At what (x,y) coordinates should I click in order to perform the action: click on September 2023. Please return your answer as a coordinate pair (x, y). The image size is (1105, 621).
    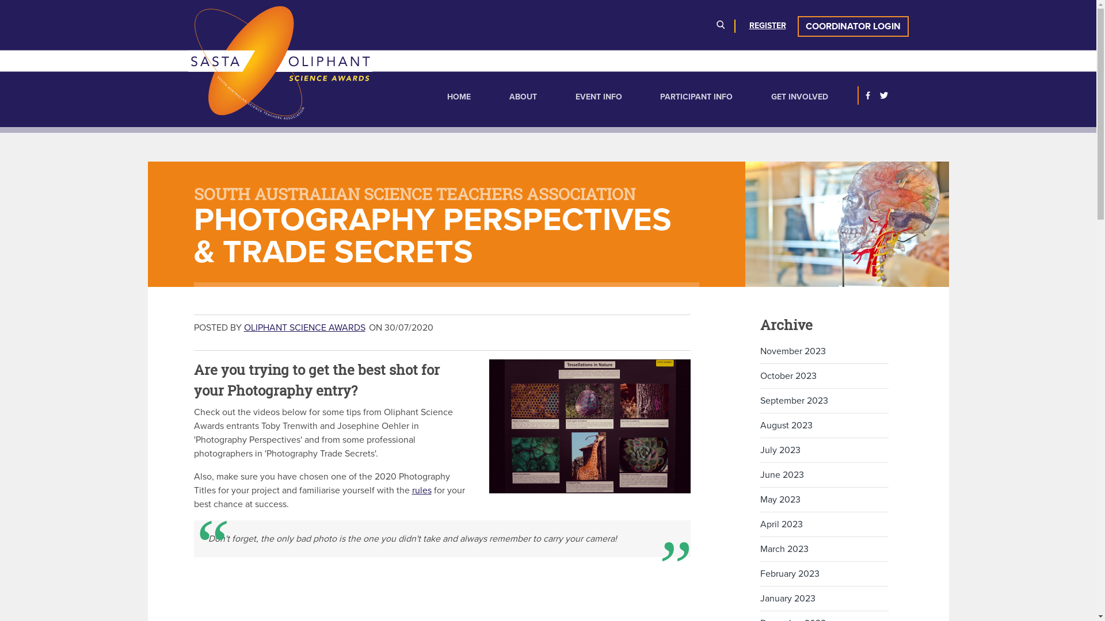
    Looking at the image, I should click on (824, 401).